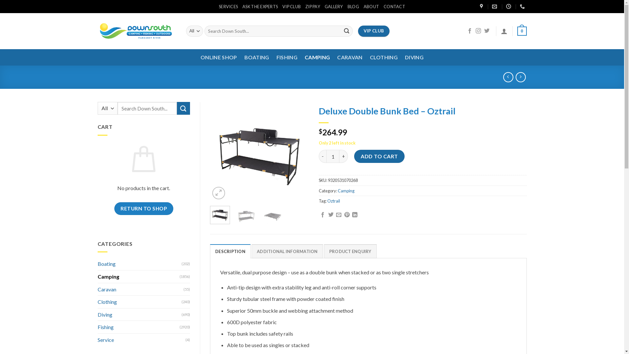 The height and width of the screenshot is (354, 629). Describe the element at coordinates (487, 31) in the screenshot. I see `Follow on Twitter` at that location.